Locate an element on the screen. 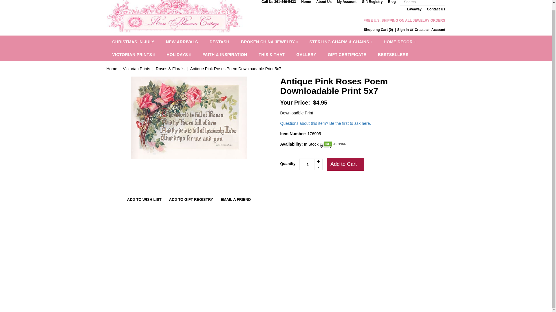 The image size is (556, 312). HOME DECOR is located at coordinates (400, 42).